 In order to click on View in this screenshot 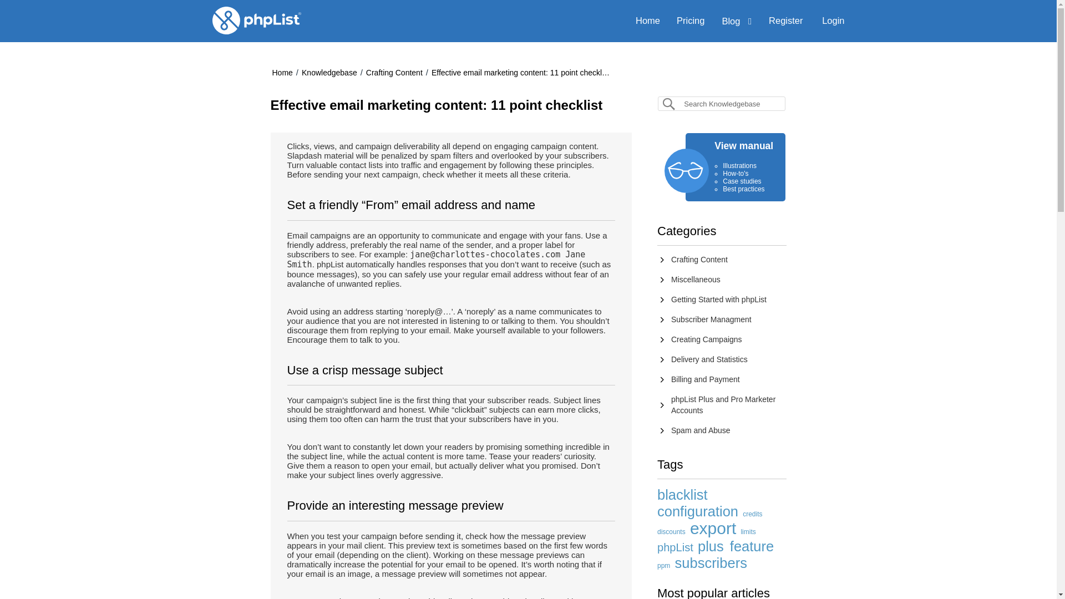, I will do `click(719, 299)`.